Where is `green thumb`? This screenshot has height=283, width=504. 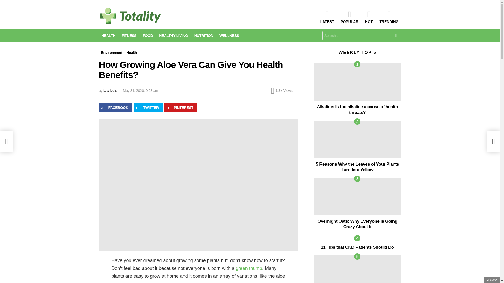
green thumb is located at coordinates (249, 268).